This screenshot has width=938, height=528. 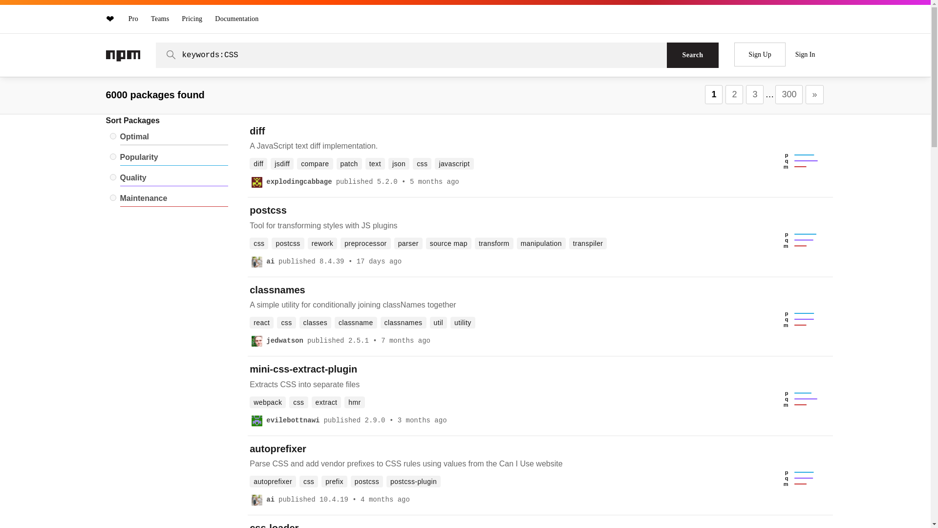 I want to click on text, so click(x=375, y=163).